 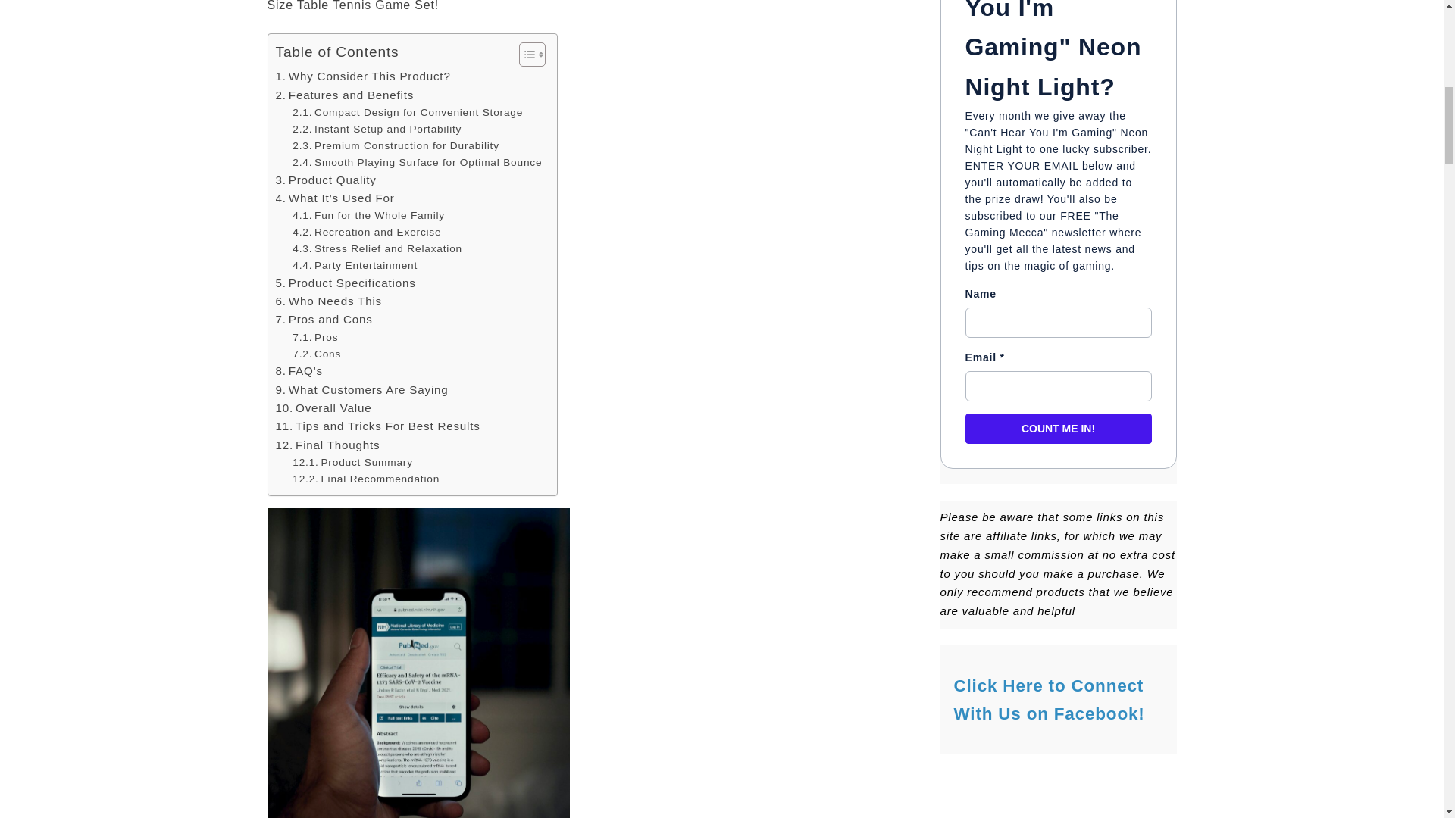 I want to click on Why Consider This Product?, so click(x=364, y=76).